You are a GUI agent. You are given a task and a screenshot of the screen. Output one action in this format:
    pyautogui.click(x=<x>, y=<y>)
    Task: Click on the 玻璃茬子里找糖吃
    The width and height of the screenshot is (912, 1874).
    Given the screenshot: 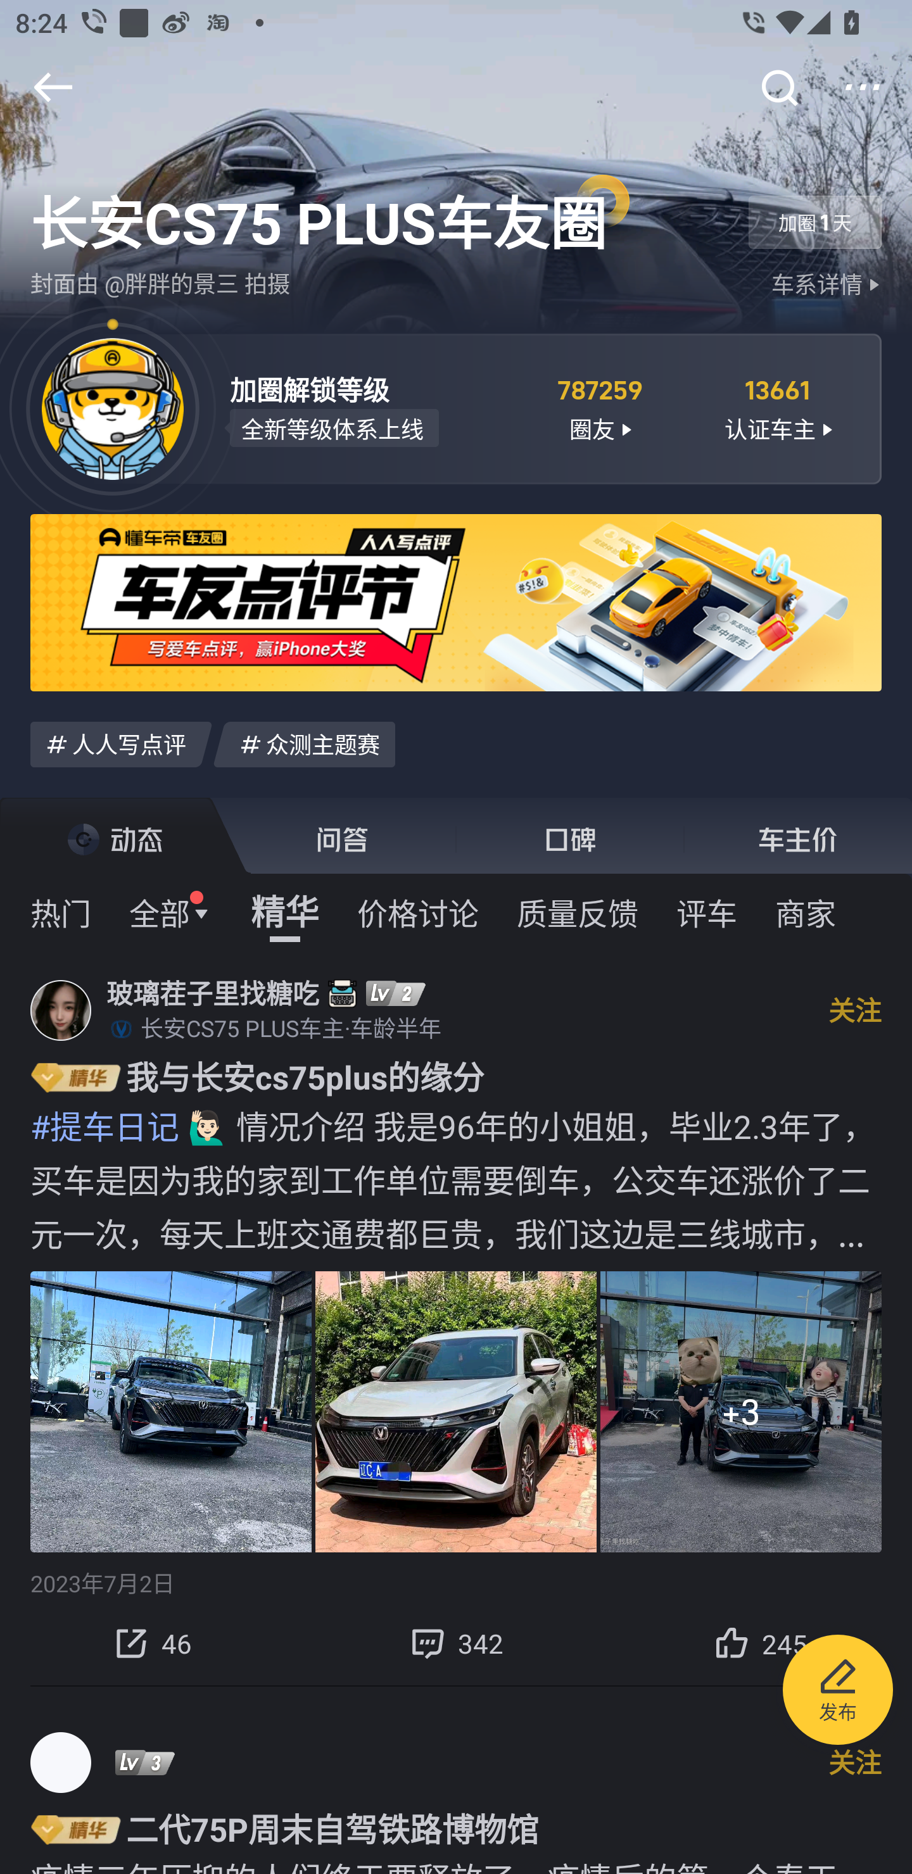 What is the action you would take?
    pyautogui.click(x=213, y=993)
    